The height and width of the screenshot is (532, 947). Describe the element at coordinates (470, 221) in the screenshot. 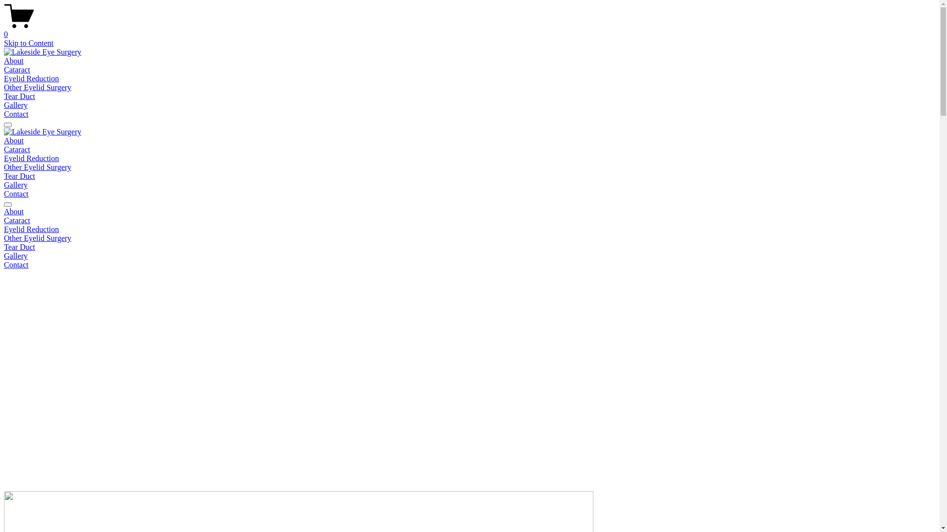

I see `Cataract` at that location.